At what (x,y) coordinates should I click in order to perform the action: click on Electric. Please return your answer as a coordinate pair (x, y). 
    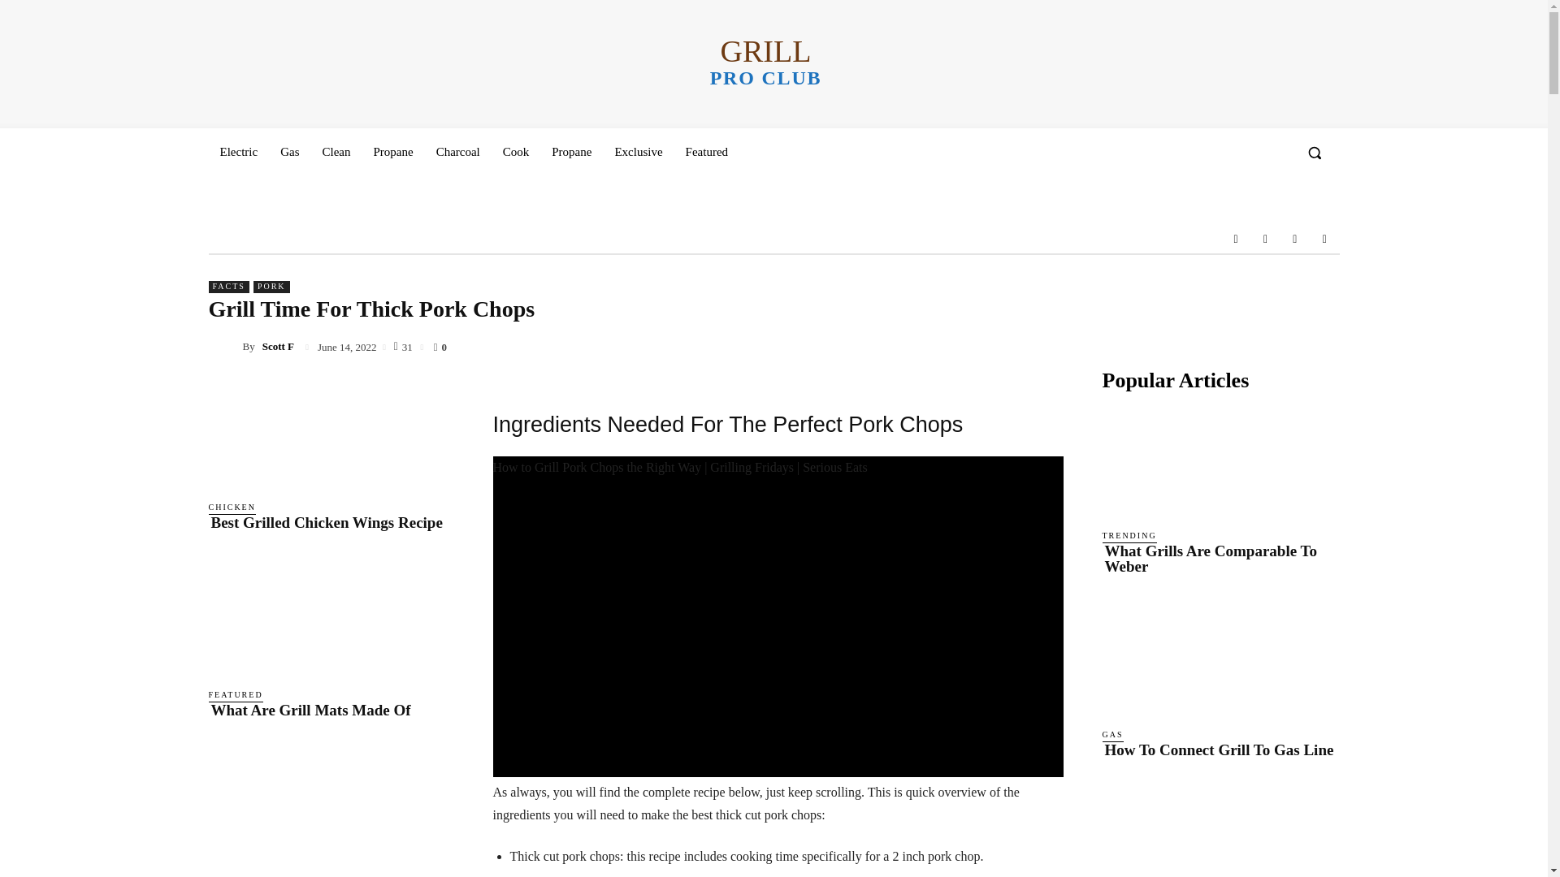
    Looking at the image, I should click on (237, 151).